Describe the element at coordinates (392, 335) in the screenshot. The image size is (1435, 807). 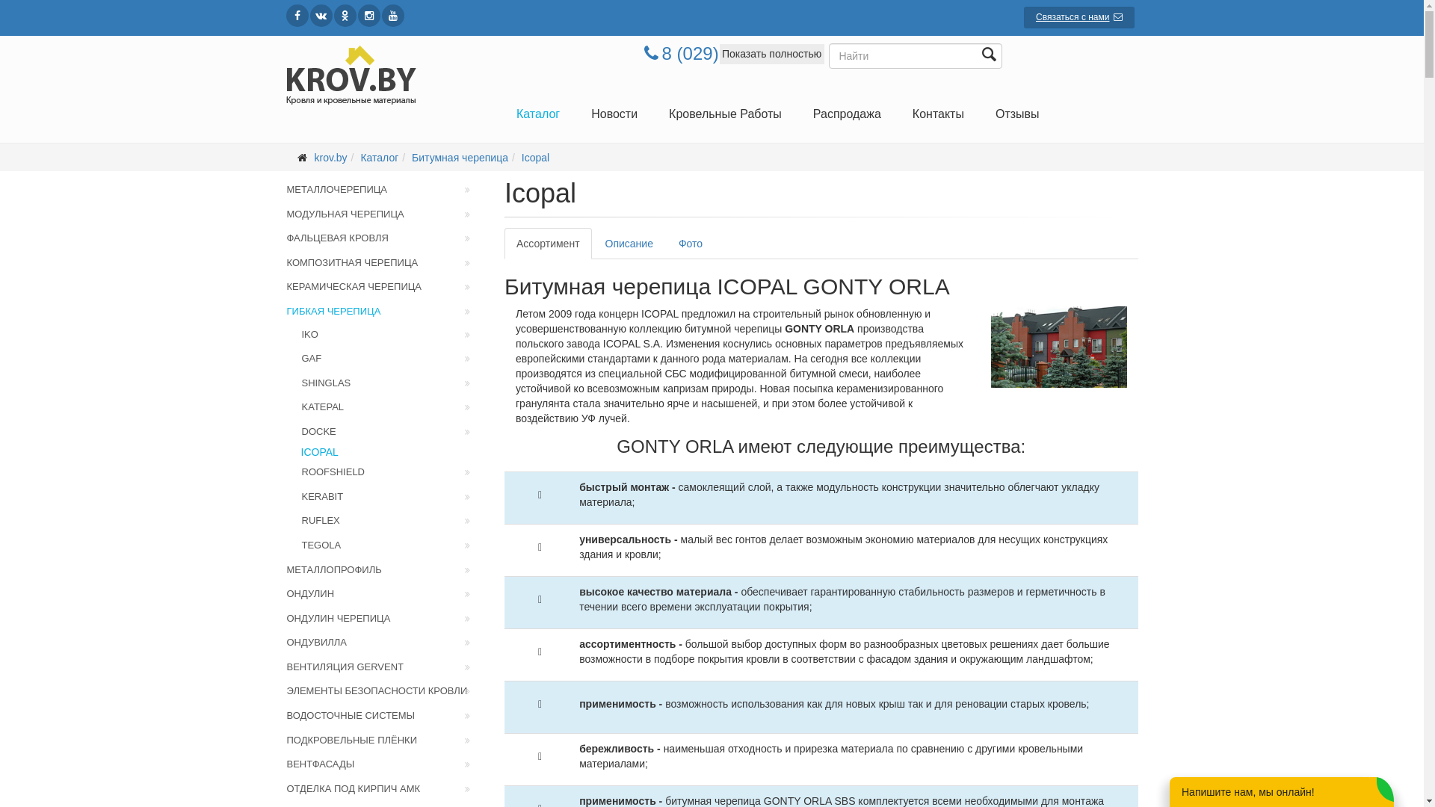
I see `IKO` at that location.